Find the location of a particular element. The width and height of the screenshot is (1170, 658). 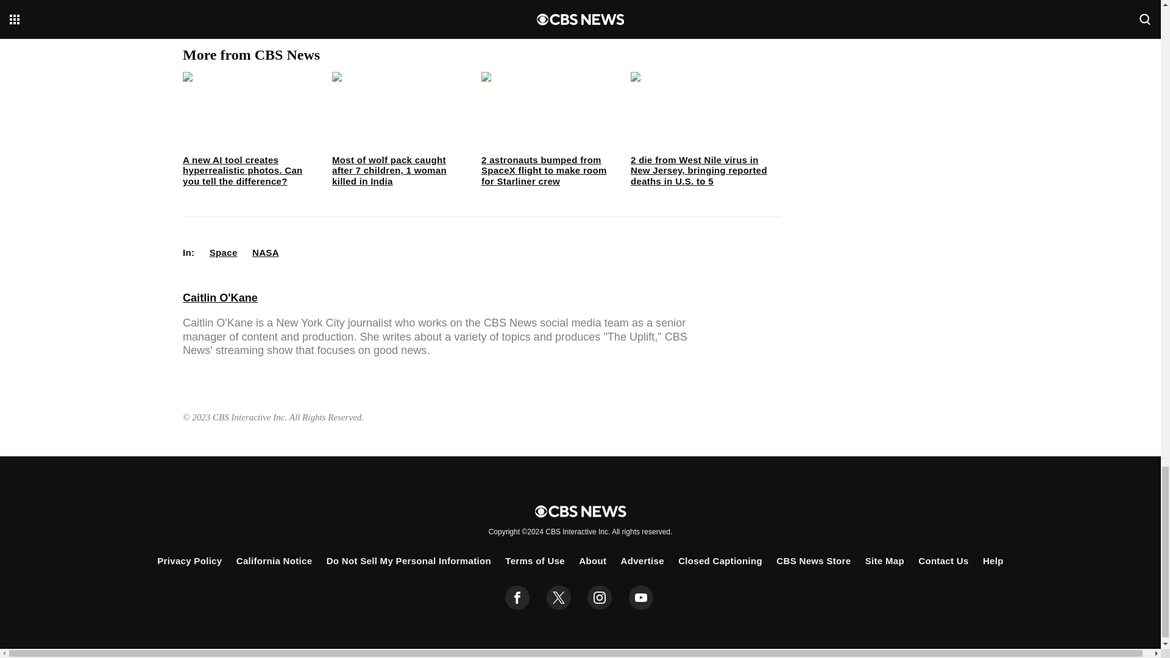

youtube is located at coordinates (641, 598).